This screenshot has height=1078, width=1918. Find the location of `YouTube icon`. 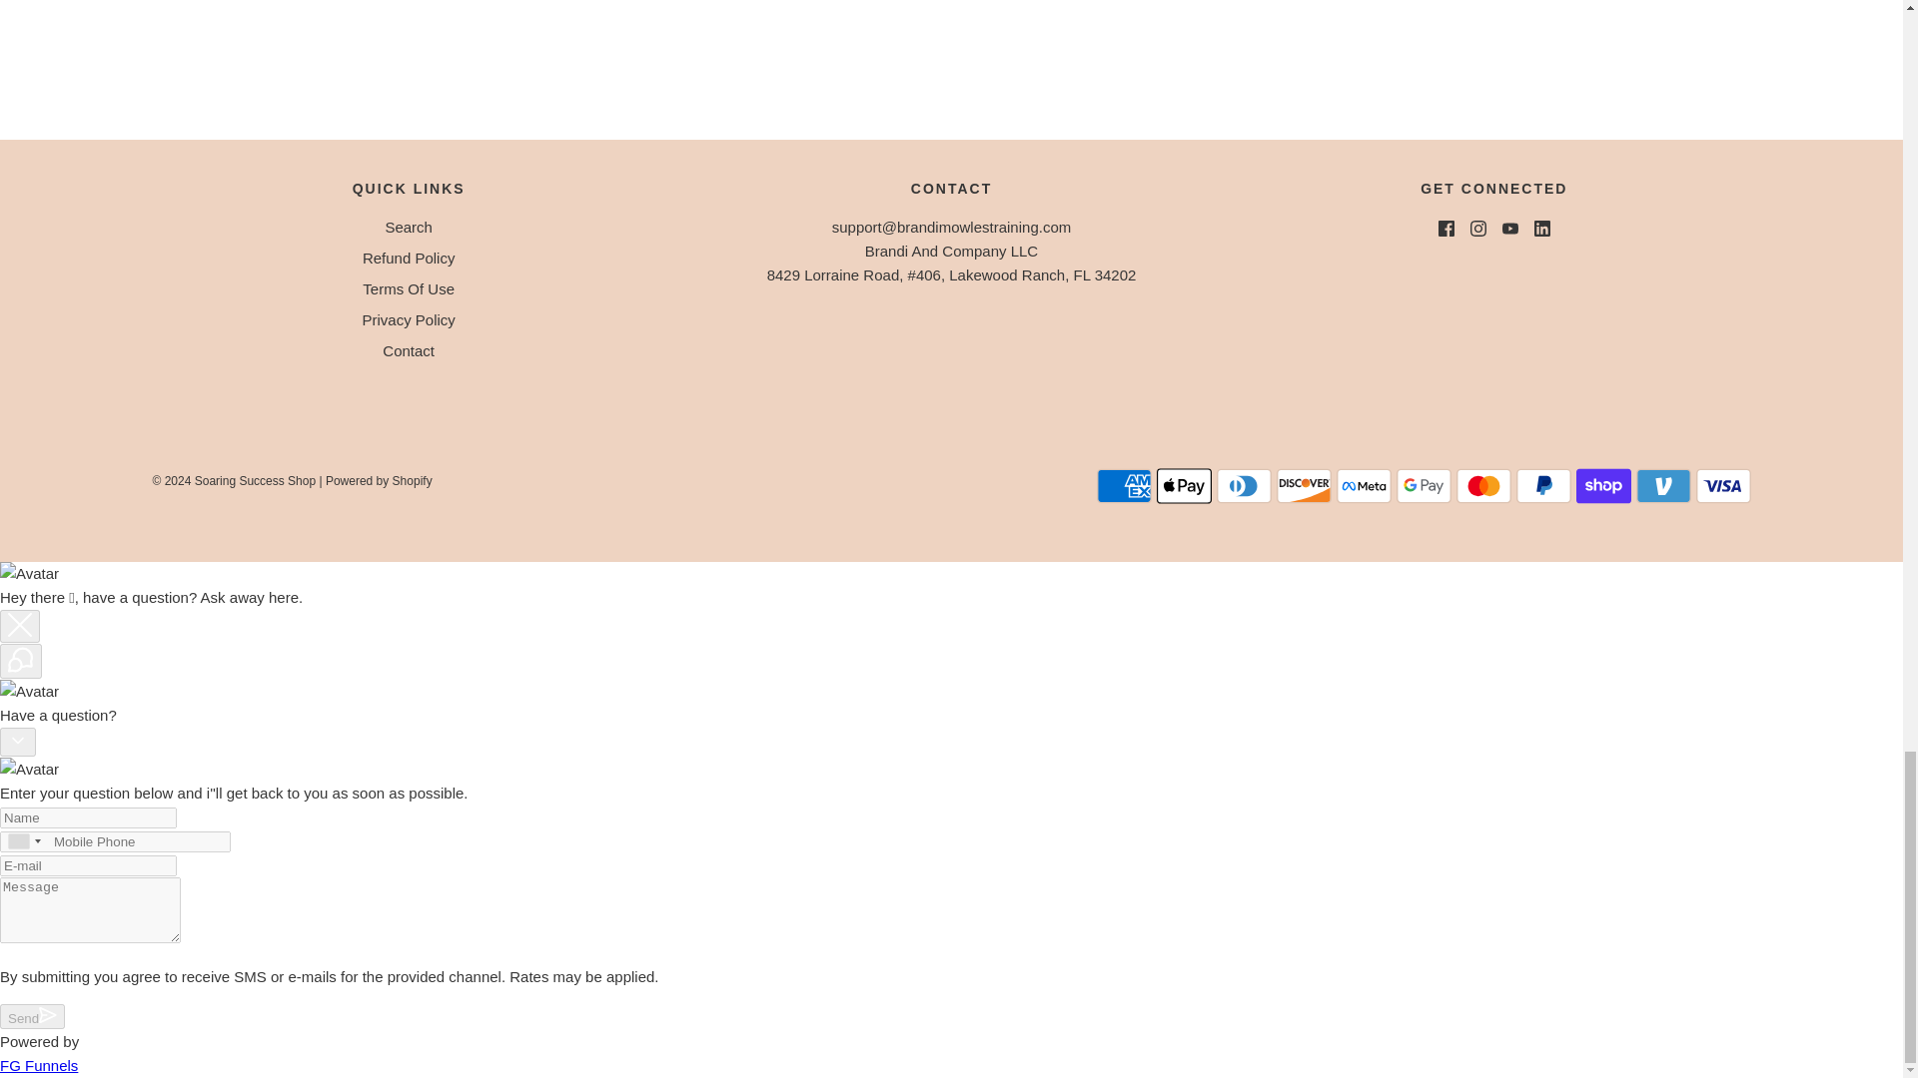

YouTube icon is located at coordinates (1510, 228).